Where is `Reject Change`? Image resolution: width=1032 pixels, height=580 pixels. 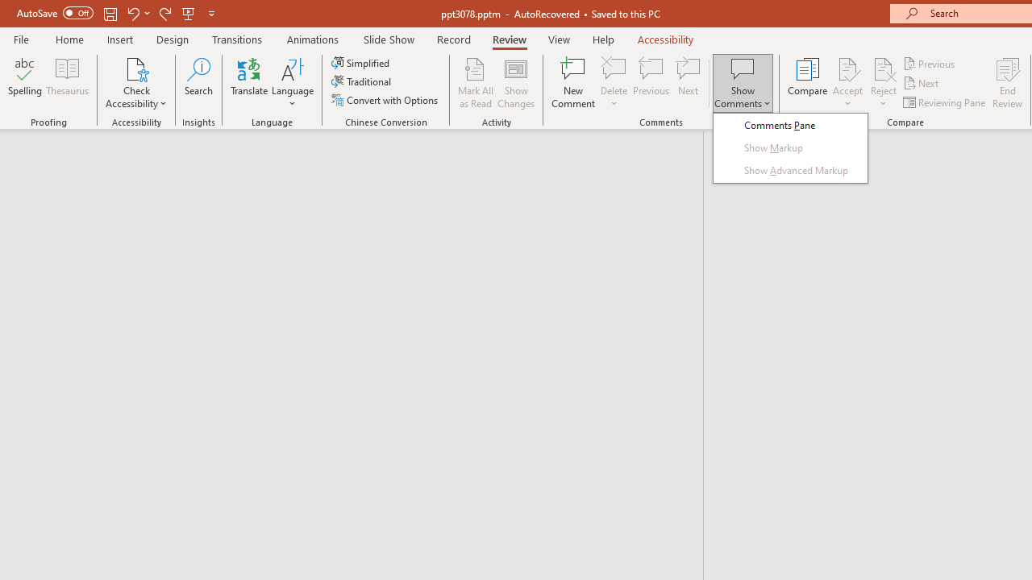
Reject Change is located at coordinates (884, 68).